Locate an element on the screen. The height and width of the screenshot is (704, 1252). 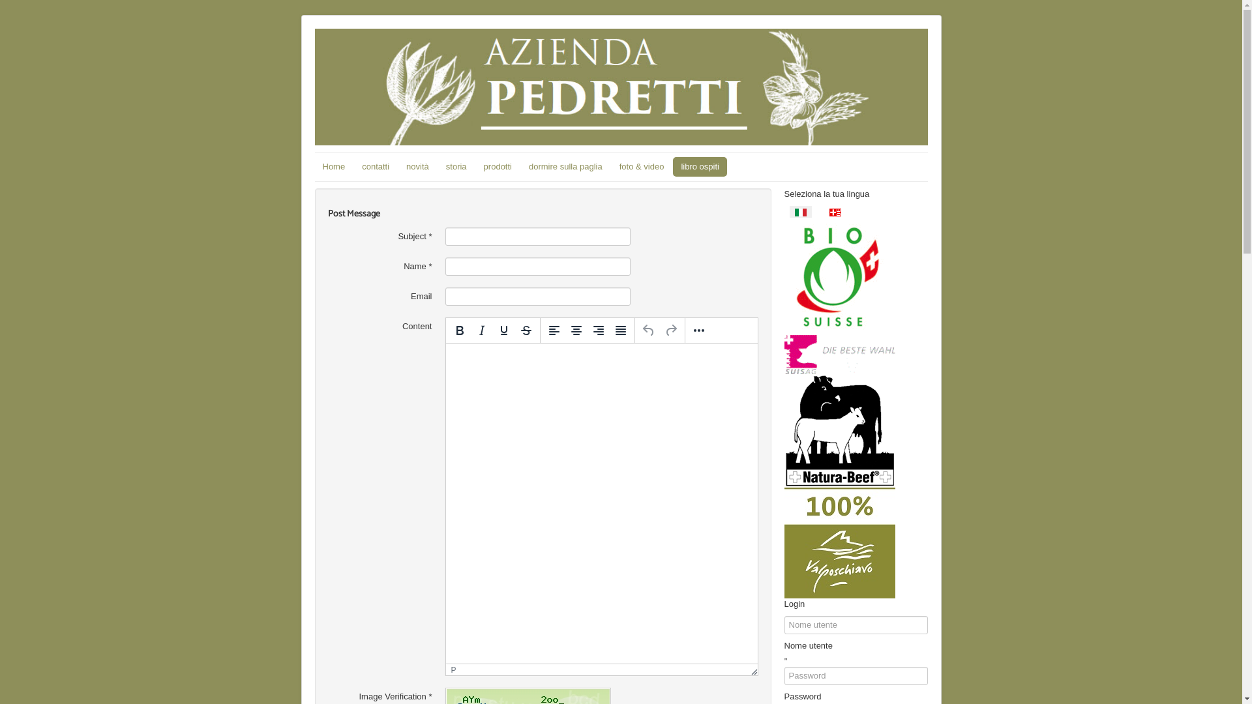
Rich Text Area is located at coordinates (602, 503).